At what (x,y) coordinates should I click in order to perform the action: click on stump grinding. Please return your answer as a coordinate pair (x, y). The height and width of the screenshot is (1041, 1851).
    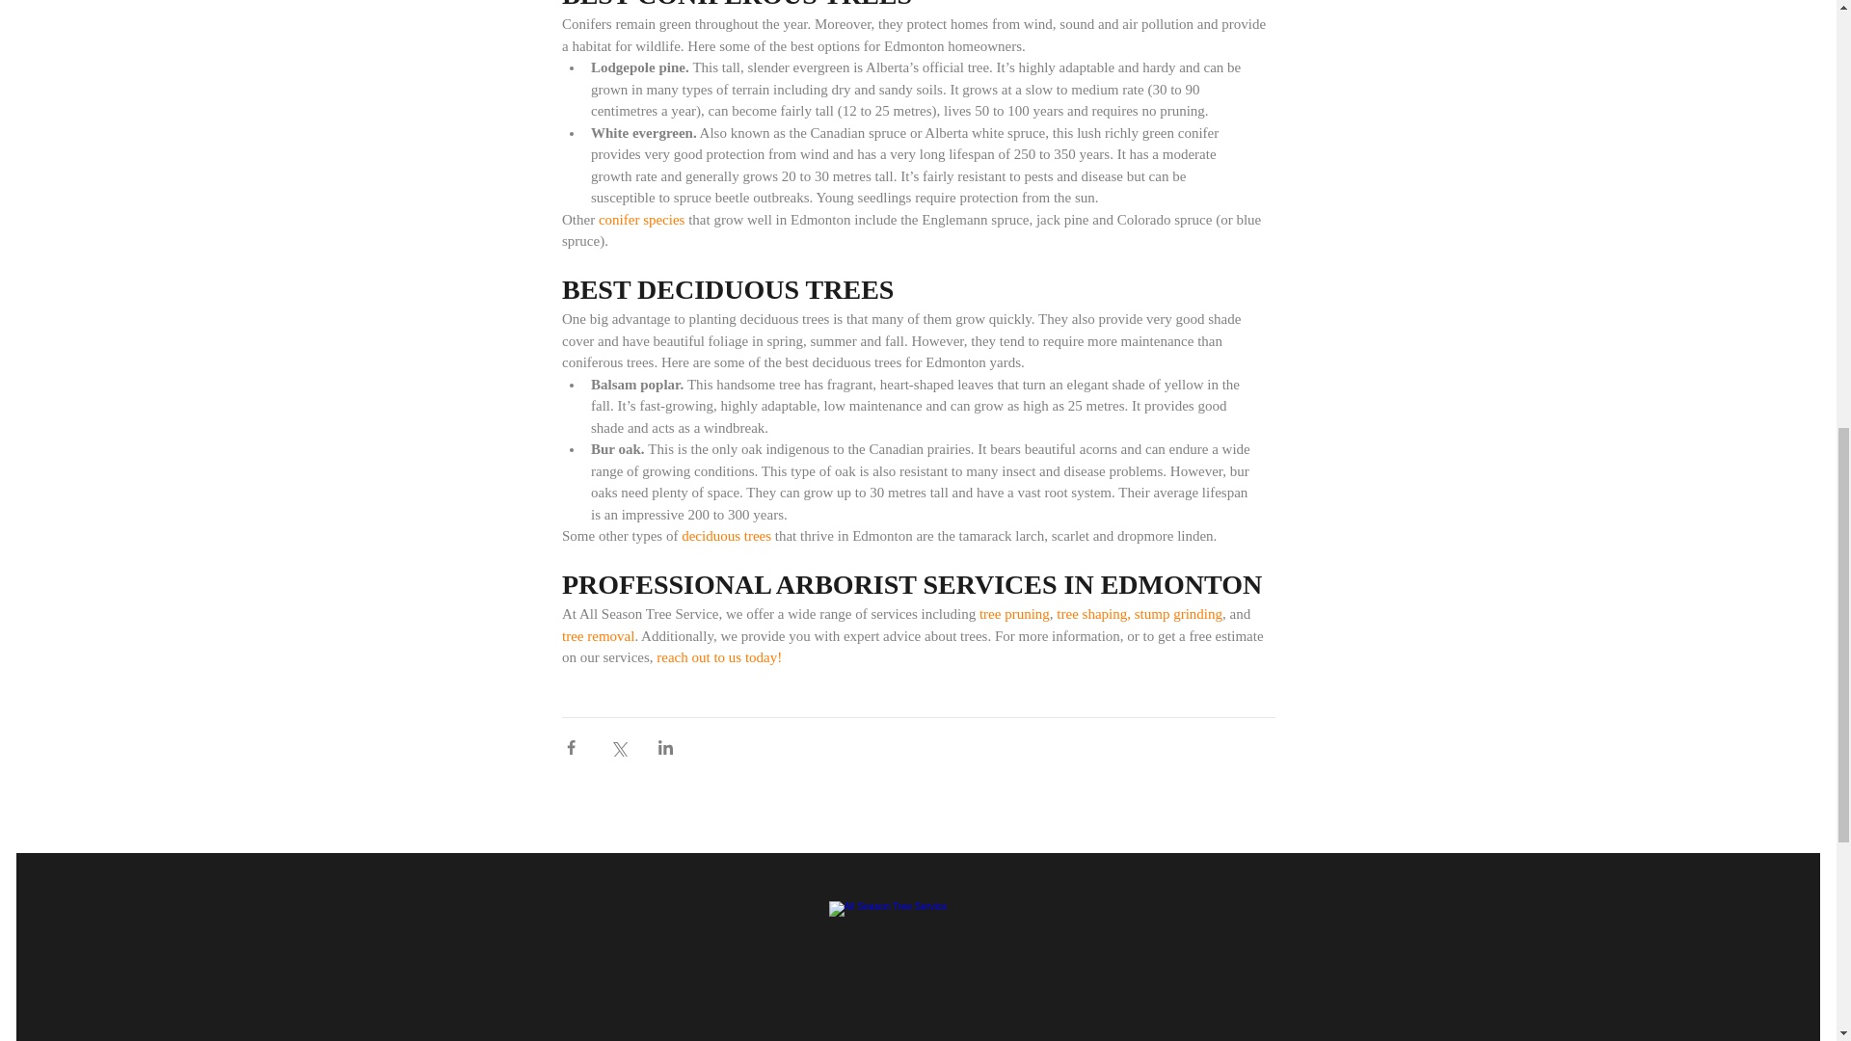
    Looking at the image, I should click on (1177, 614).